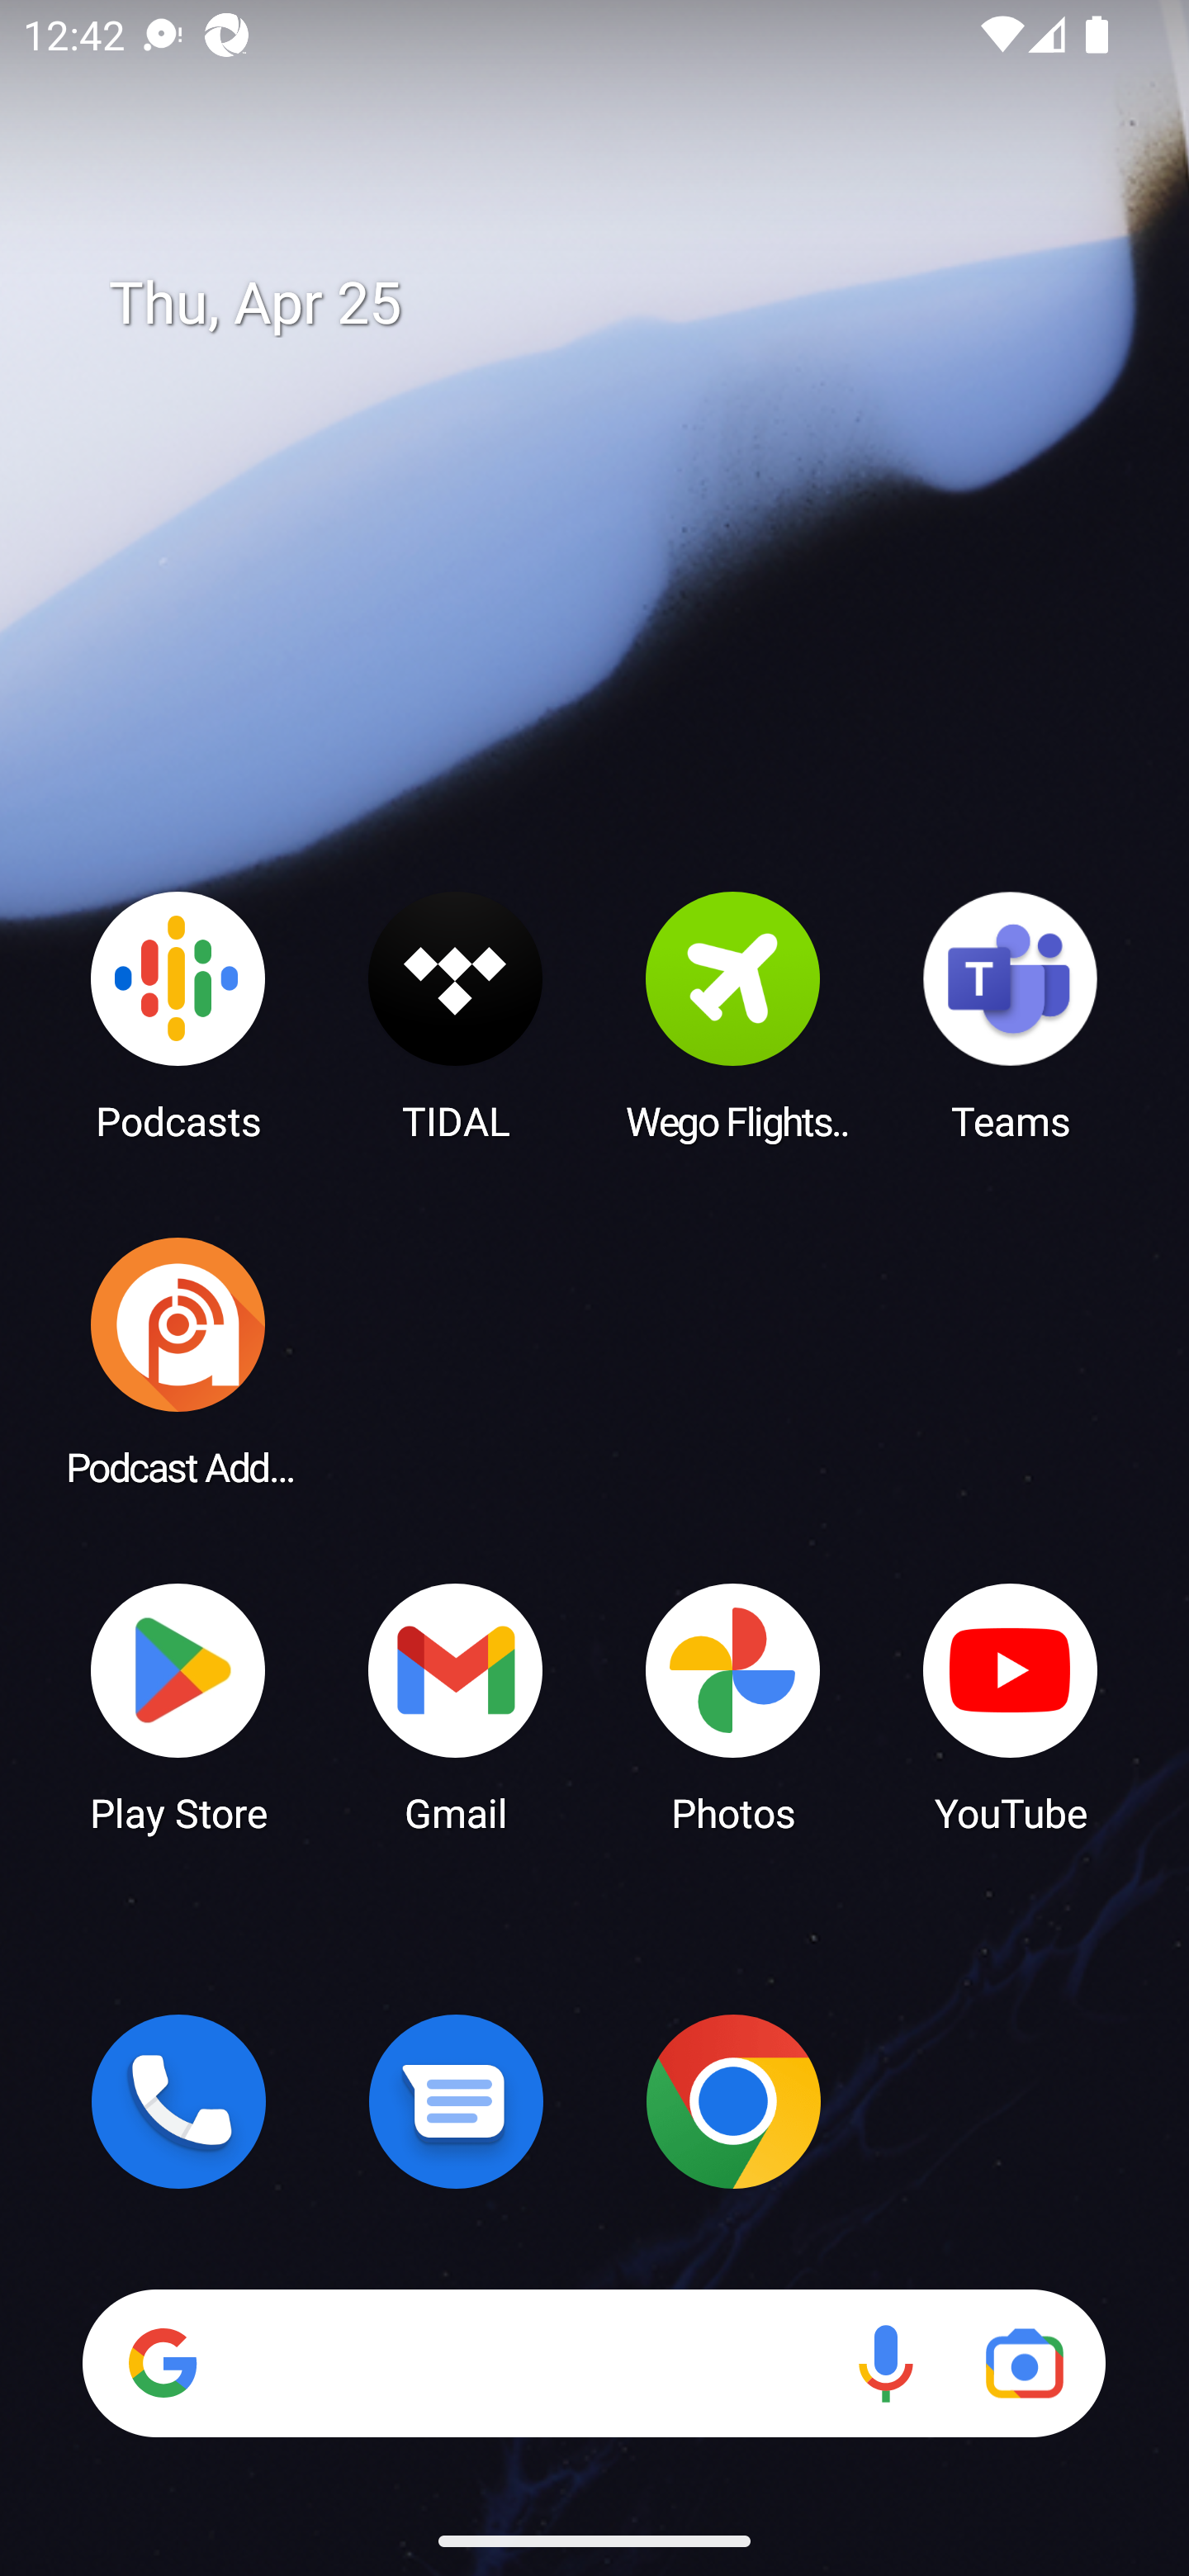 The height and width of the screenshot is (2576, 1189). What do you see at coordinates (456, 2101) in the screenshot?
I see `Messages` at bounding box center [456, 2101].